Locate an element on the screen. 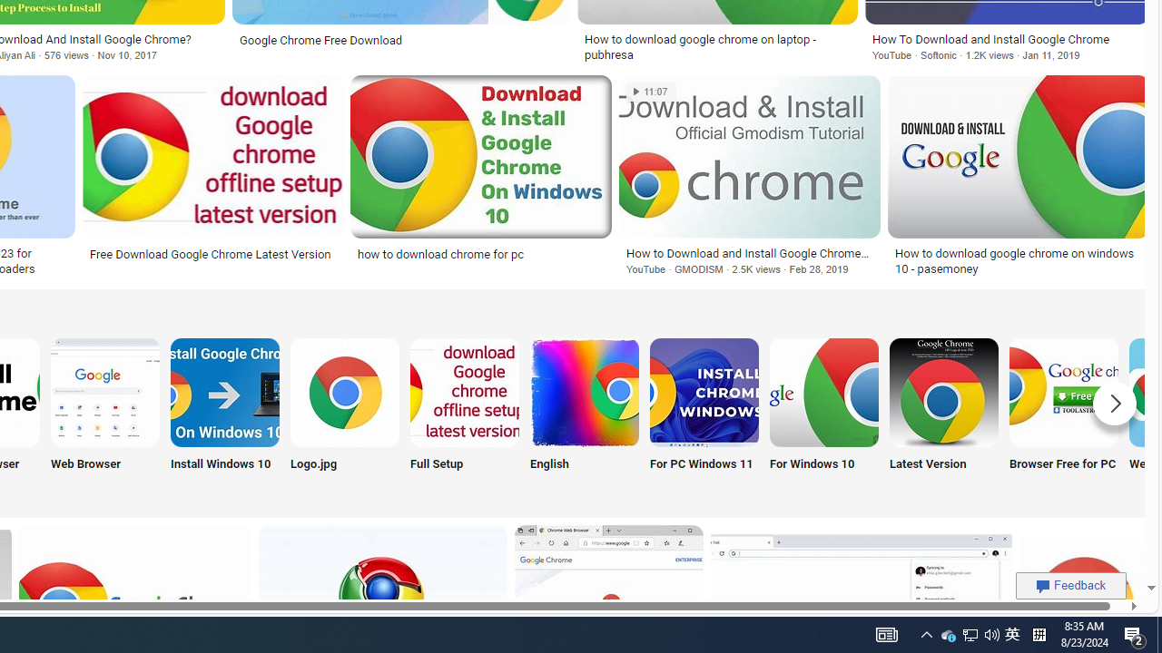 The image size is (1162, 653). Free Download Google Chrome Latest Version is located at coordinates (210, 253).